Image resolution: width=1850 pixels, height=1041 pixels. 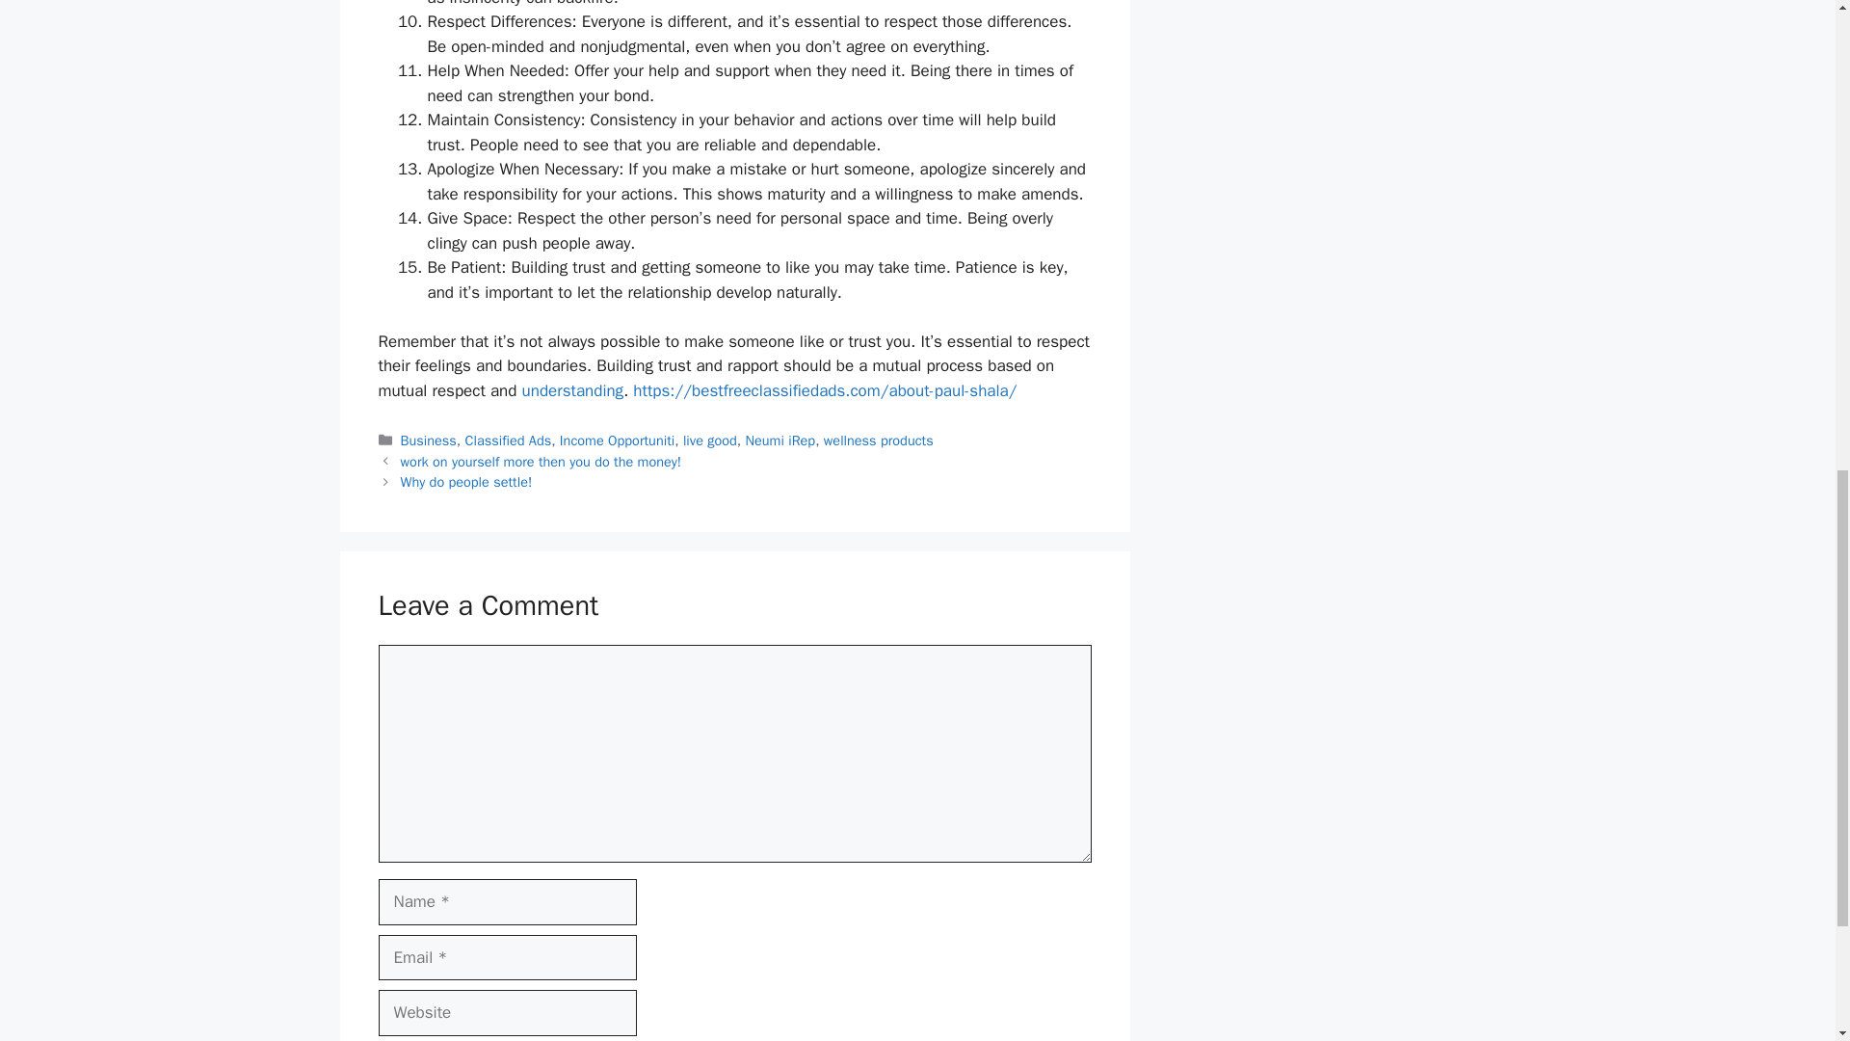 What do you see at coordinates (780, 440) in the screenshot?
I see `Neumi iRep` at bounding box center [780, 440].